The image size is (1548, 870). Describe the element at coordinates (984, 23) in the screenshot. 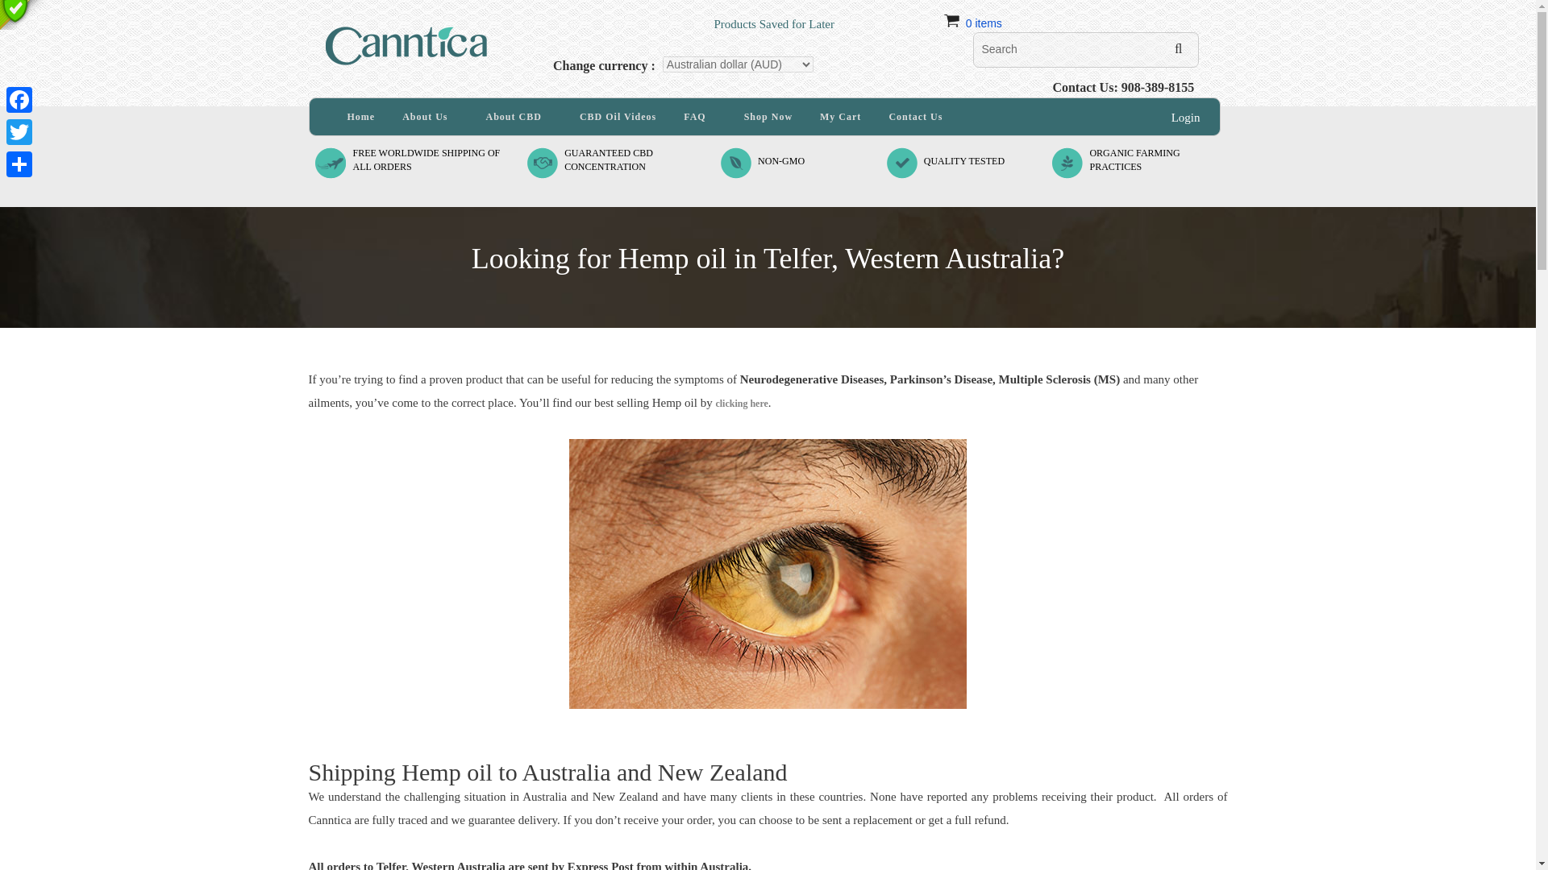

I see `Currency` at that location.